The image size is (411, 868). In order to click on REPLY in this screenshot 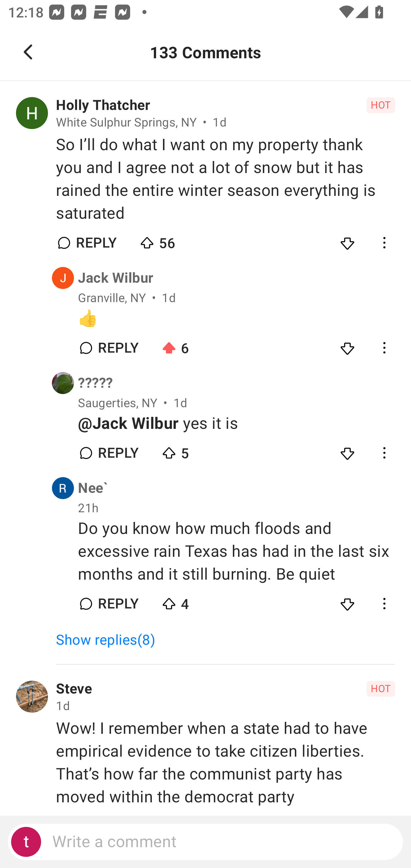, I will do `click(96, 242)`.